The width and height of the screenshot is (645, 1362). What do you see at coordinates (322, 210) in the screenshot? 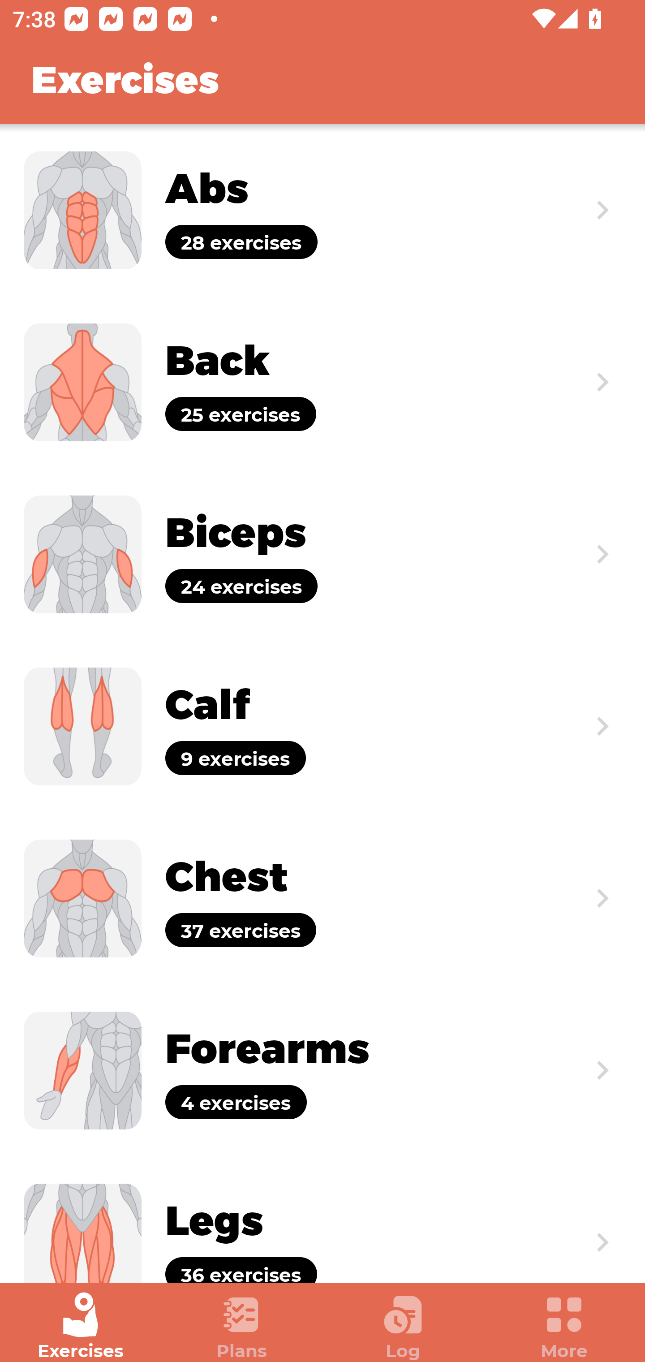
I see `Exercise Abs 28 exercises` at bounding box center [322, 210].